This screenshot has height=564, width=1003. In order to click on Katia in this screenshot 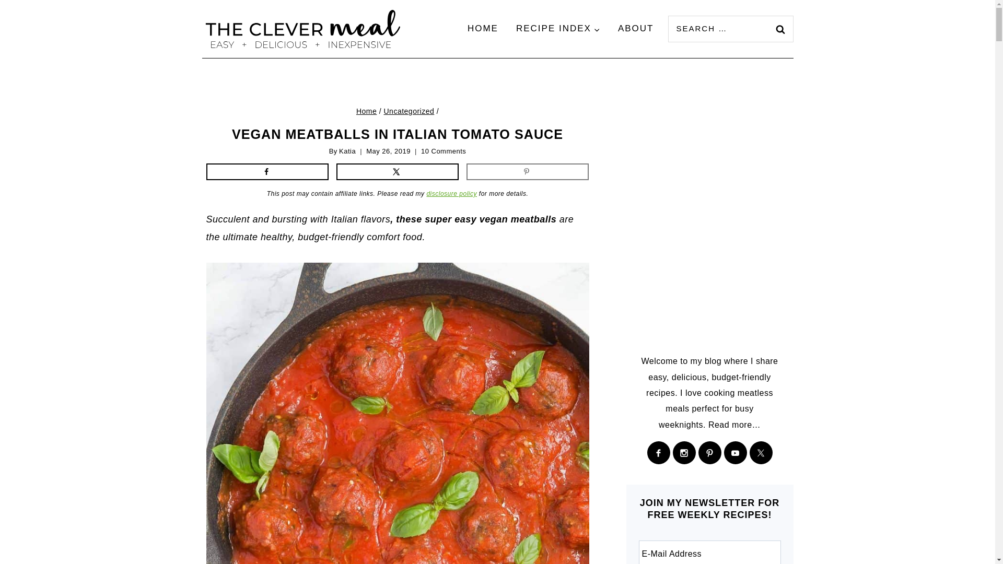, I will do `click(347, 151)`.